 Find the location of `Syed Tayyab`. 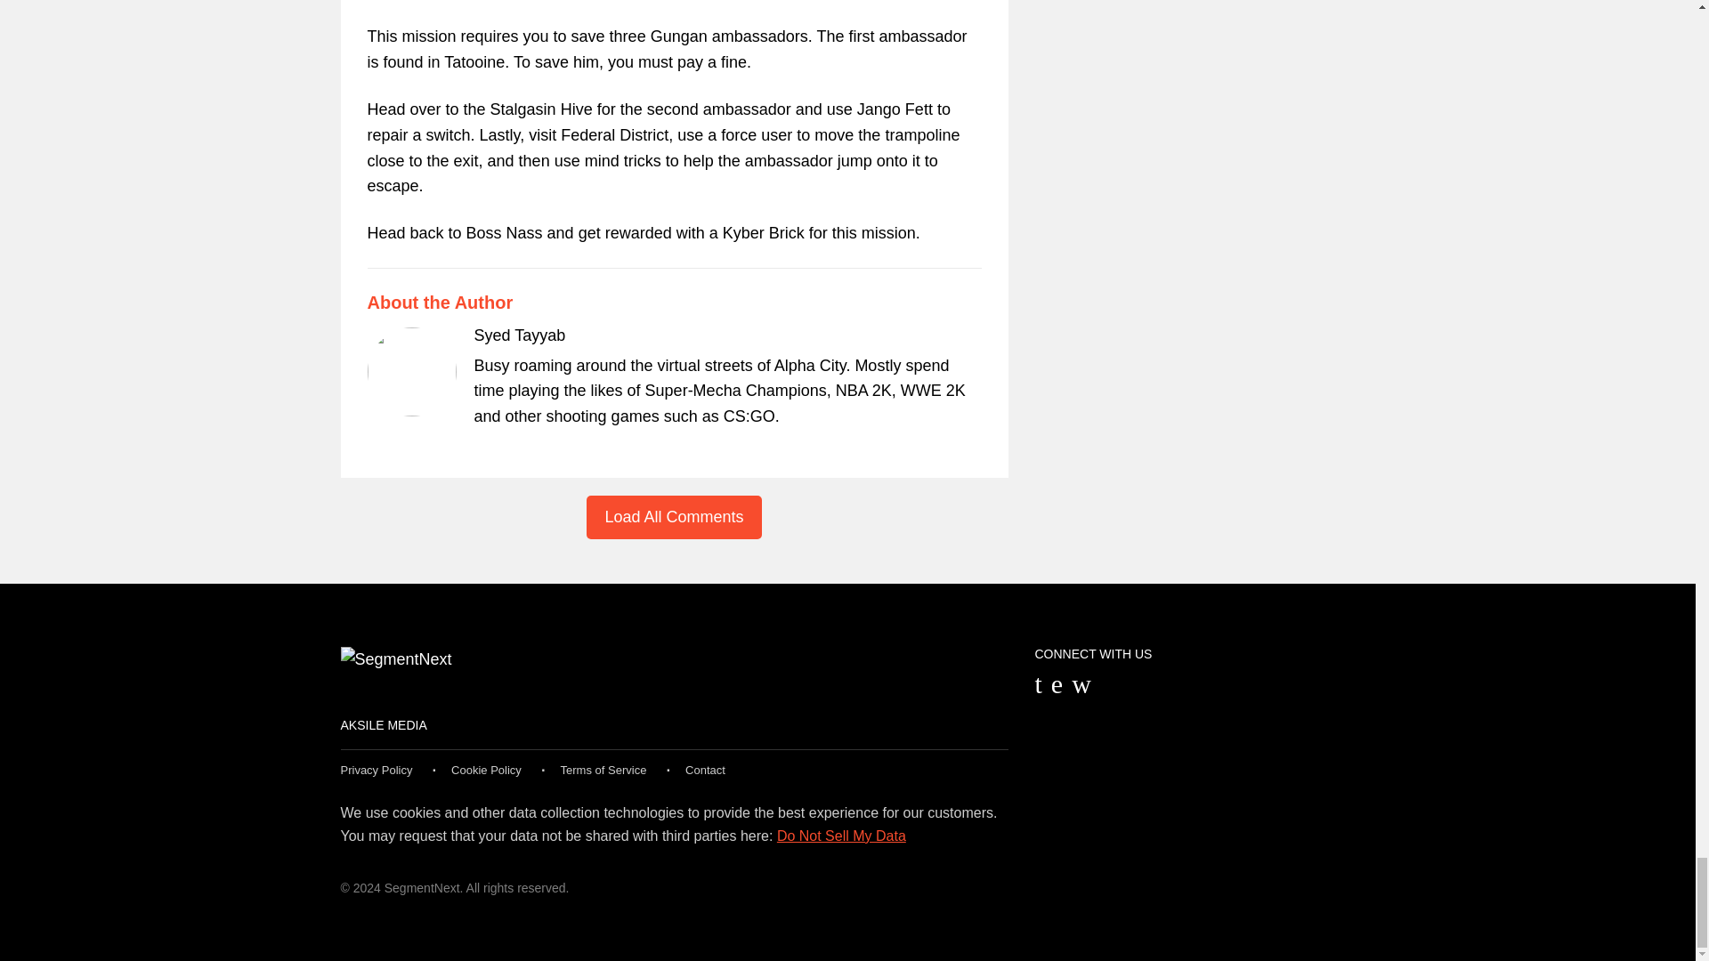

Syed Tayyab is located at coordinates (519, 335).